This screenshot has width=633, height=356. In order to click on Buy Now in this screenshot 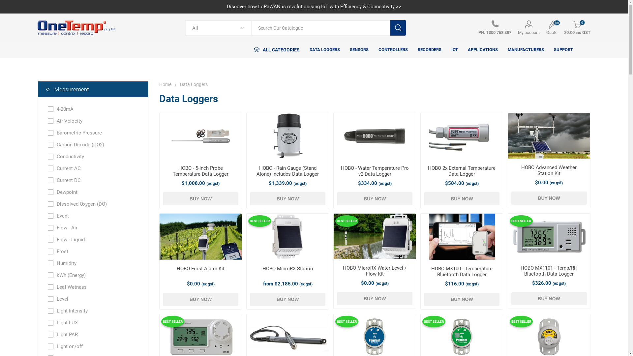, I will do `click(287, 199)`.